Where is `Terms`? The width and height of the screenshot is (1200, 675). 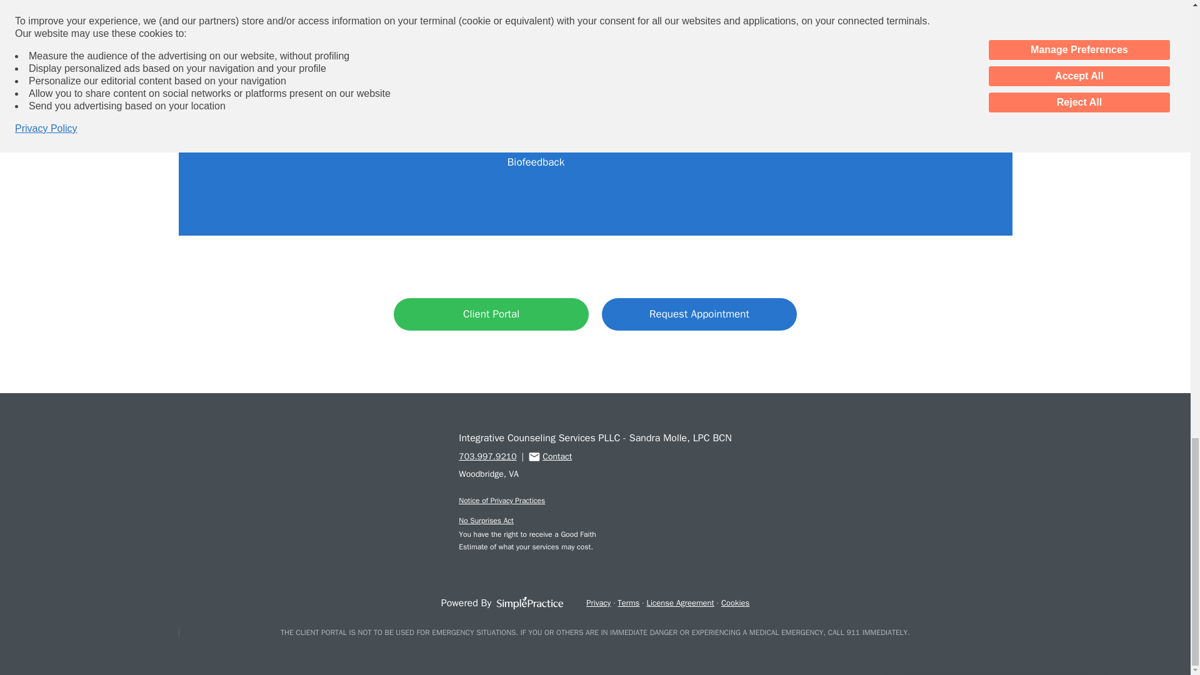 Terms is located at coordinates (629, 602).